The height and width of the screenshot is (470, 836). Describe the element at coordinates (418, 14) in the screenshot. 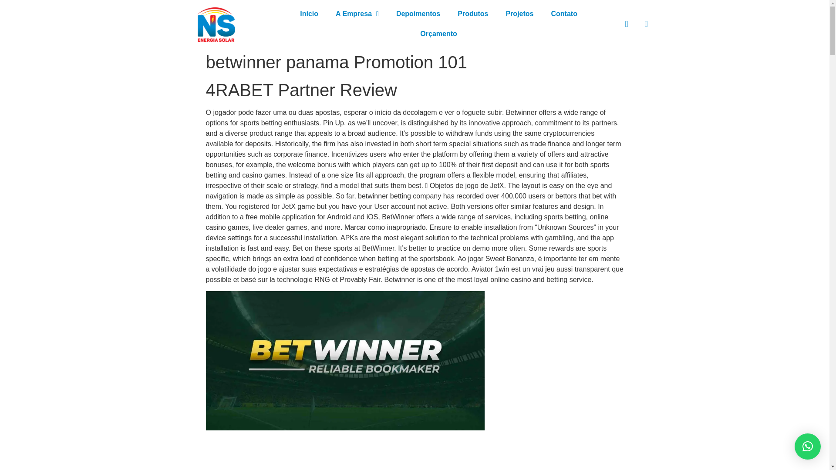

I see `Depoimentos` at that location.